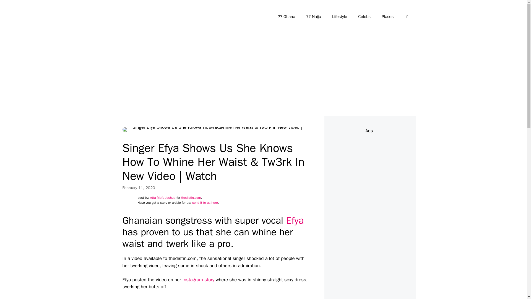 Image resolution: width=531 pixels, height=299 pixels. I want to click on Thedistin, so click(133, 17).